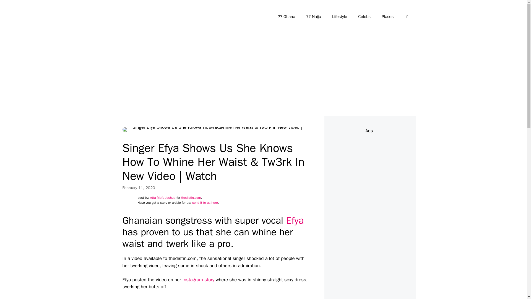 Image resolution: width=531 pixels, height=299 pixels. I want to click on Thedistin, so click(133, 17).